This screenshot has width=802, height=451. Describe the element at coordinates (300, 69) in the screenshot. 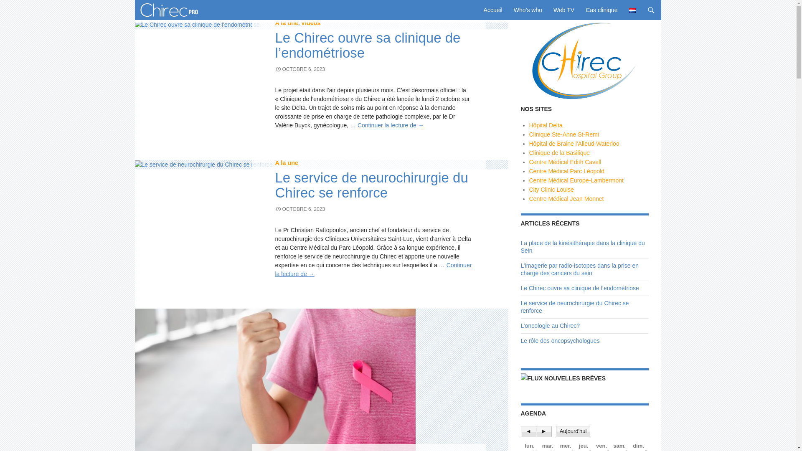

I see `OCTOBRE 6, 2023` at that location.